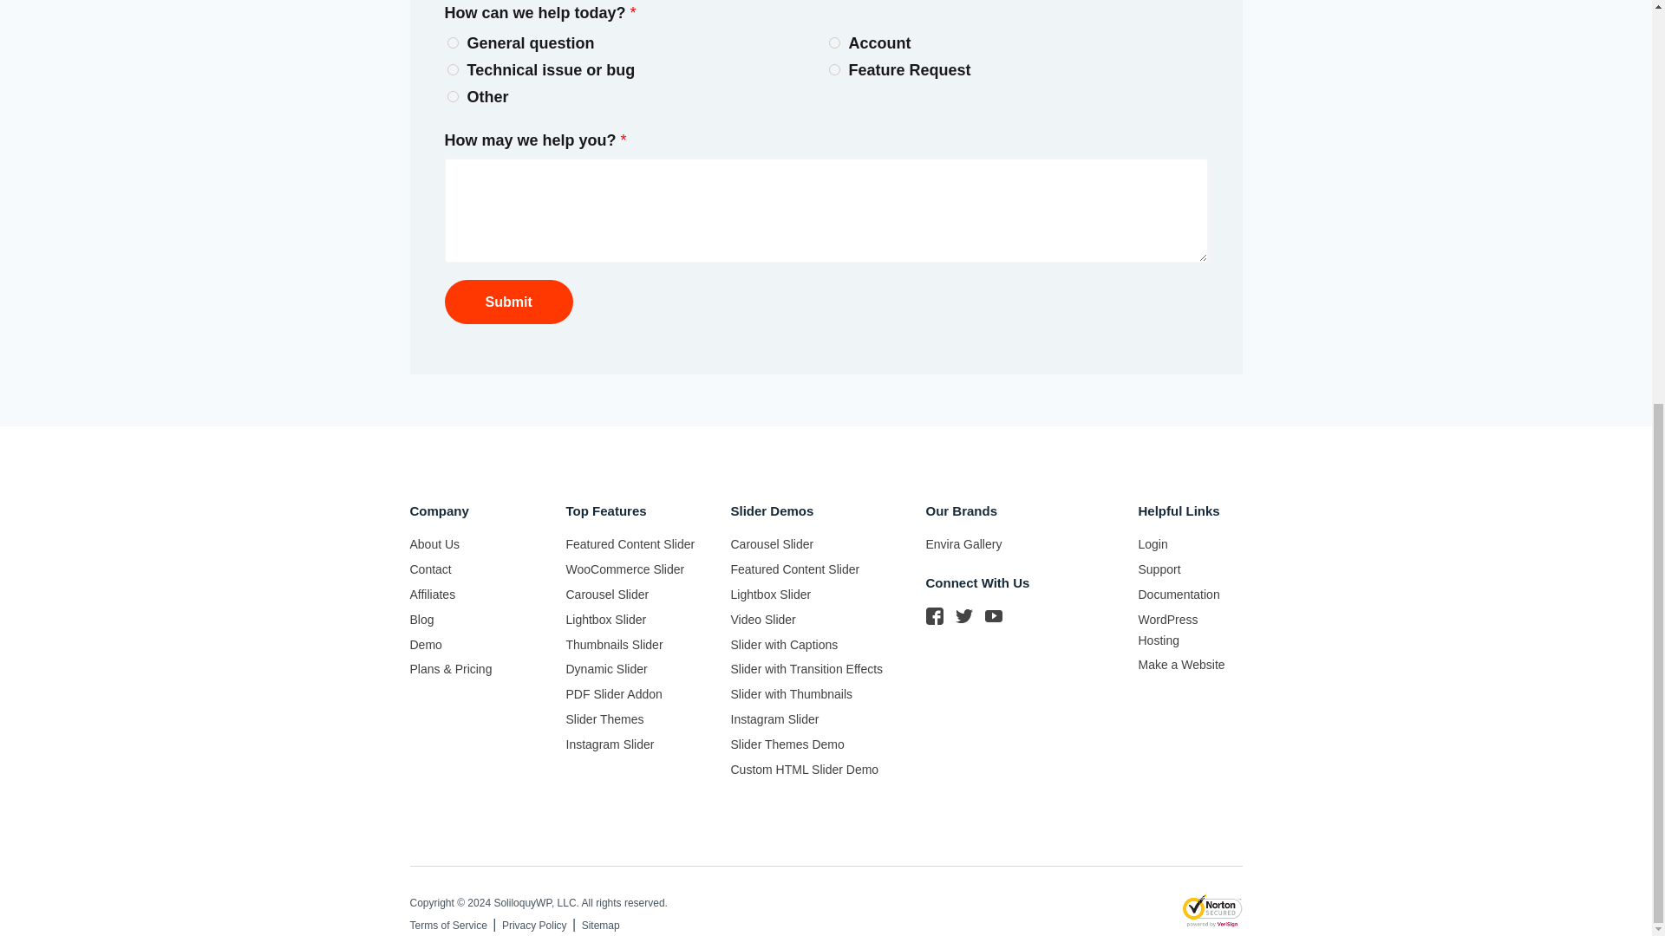 This screenshot has width=1665, height=936. Describe the element at coordinates (935, 615) in the screenshot. I see `Facebook` at that location.